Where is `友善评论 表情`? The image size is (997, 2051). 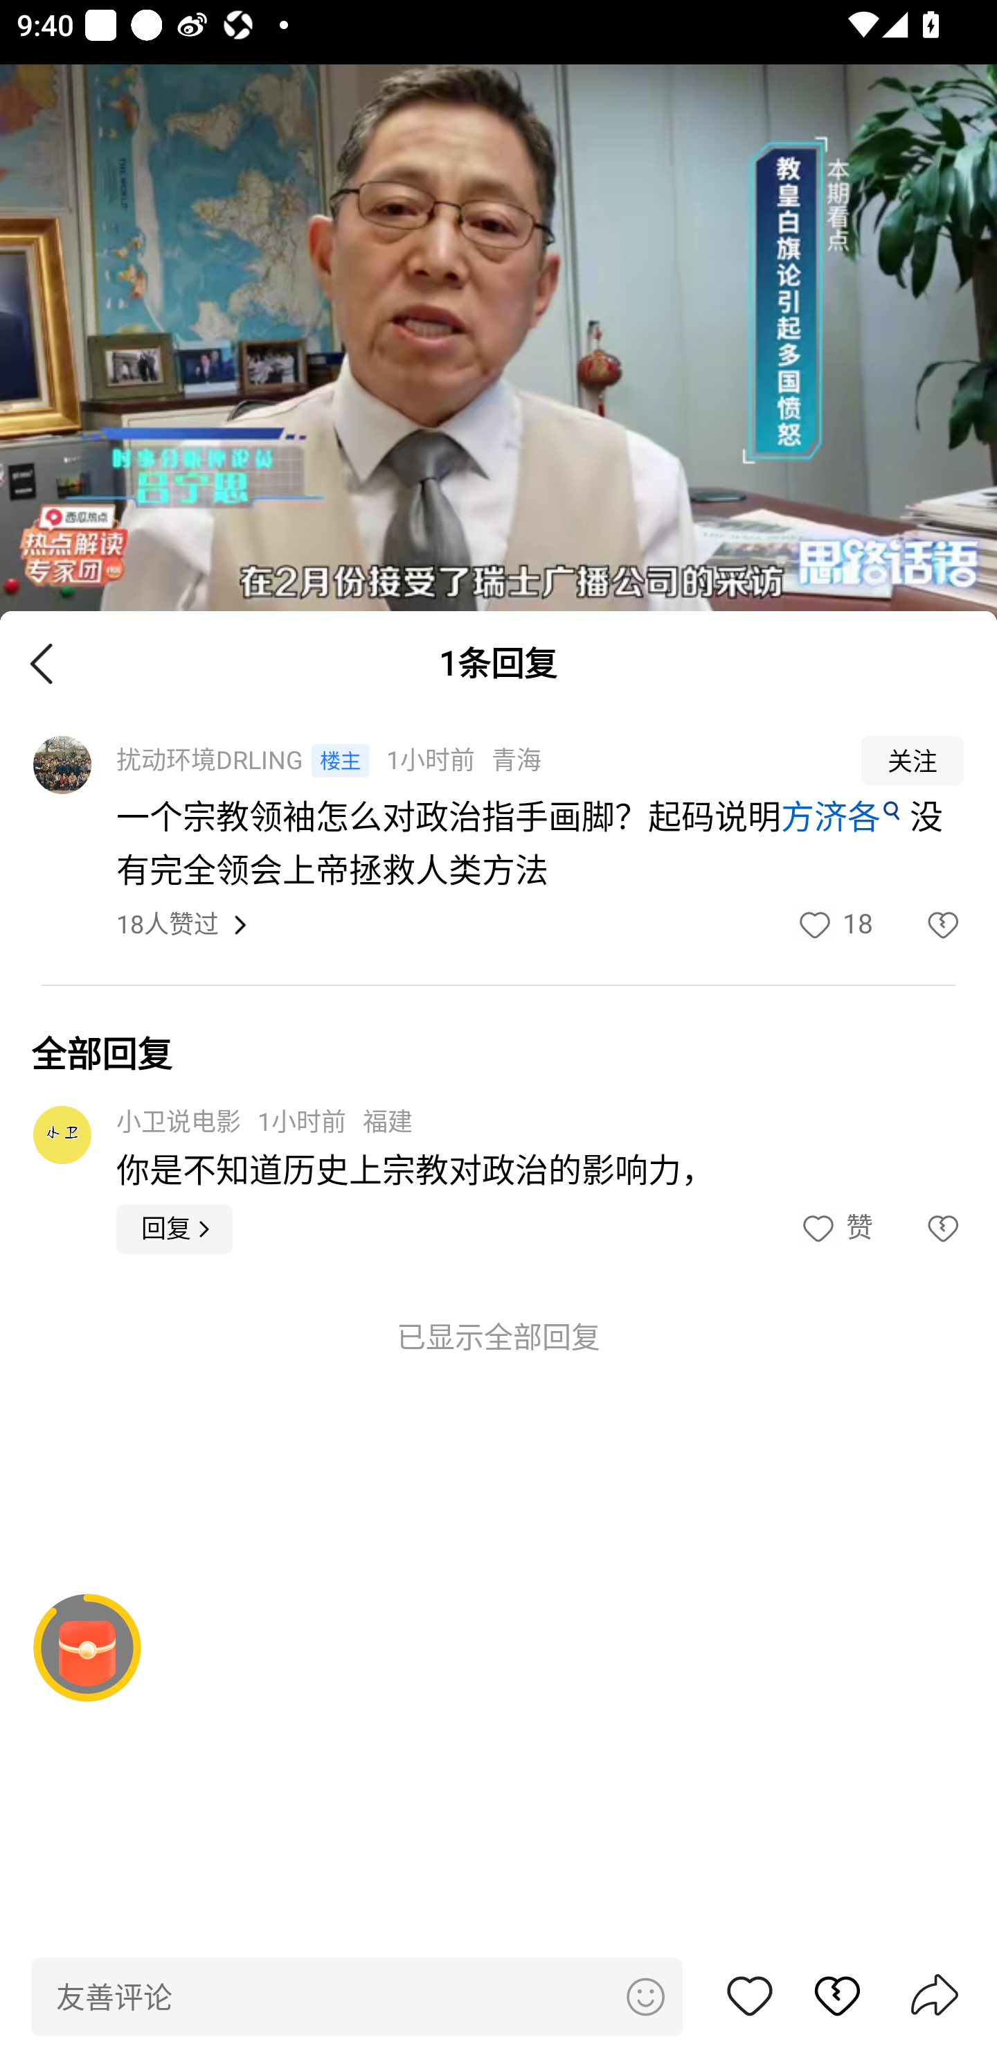
友善评论 表情 is located at coordinates (357, 1996).